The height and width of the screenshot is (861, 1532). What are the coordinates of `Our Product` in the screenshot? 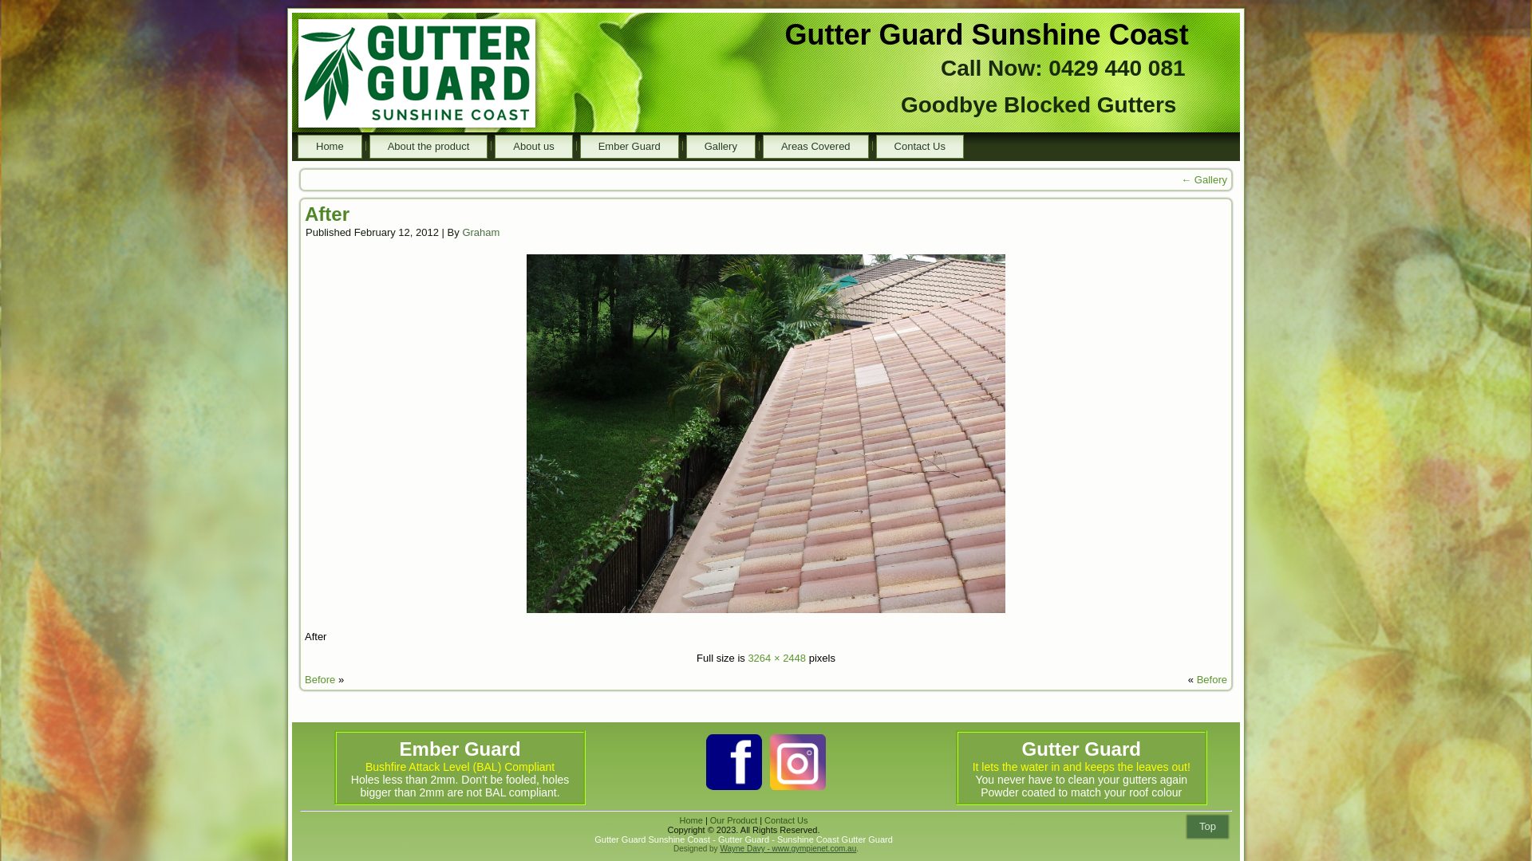 It's located at (734, 820).